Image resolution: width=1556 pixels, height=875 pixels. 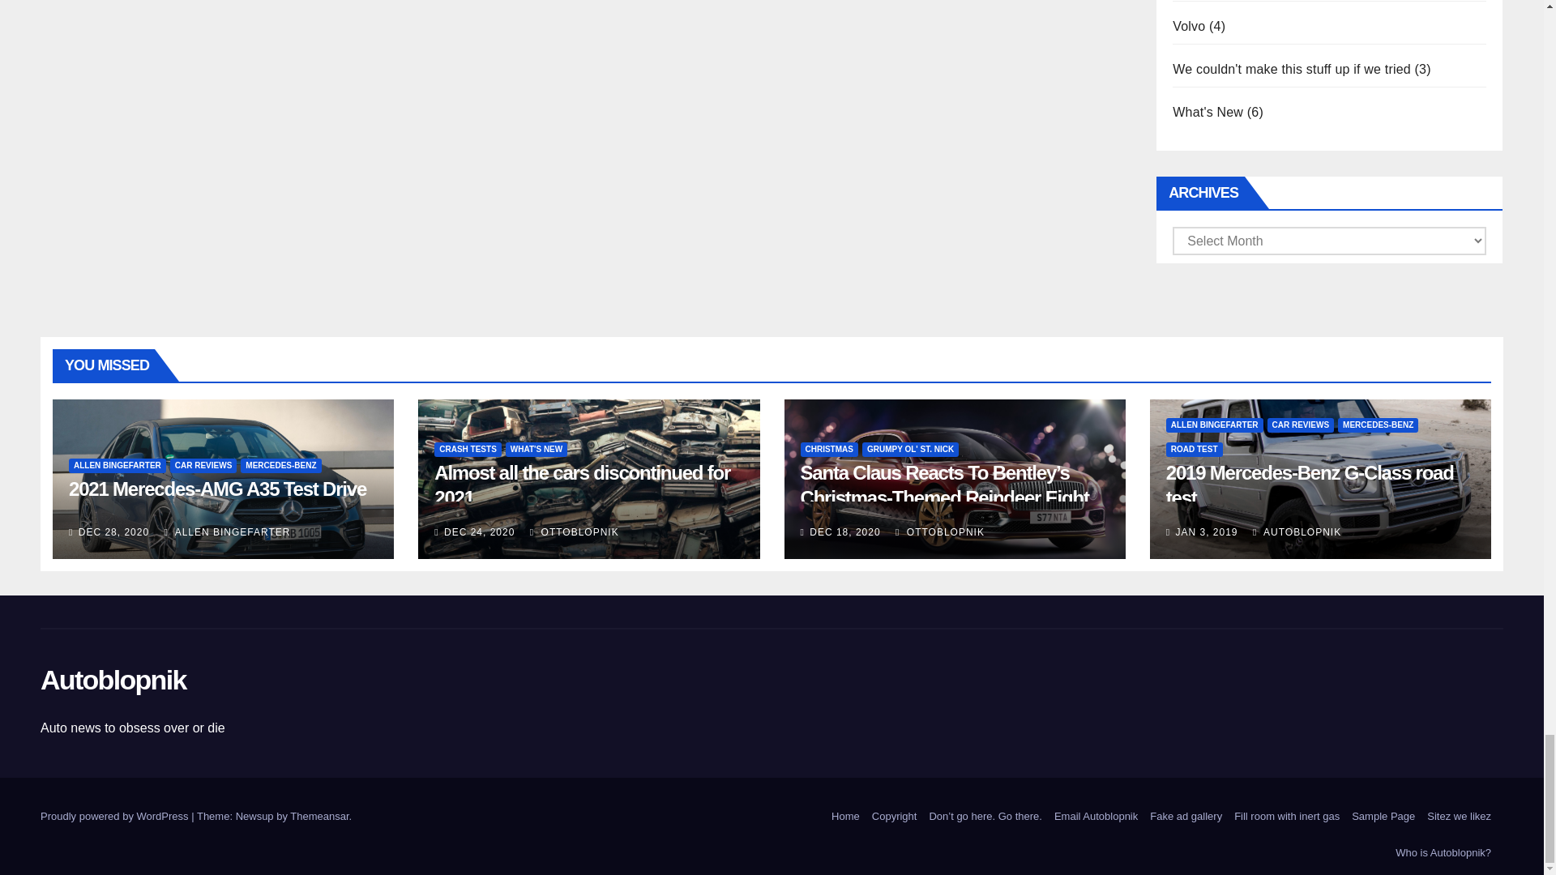 What do you see at coordinates (1310, 484) in the screenshot?
I see `Permalink to: 2019 Mercedes-Benz G-Class road test` at bounding box center [1310, 484].